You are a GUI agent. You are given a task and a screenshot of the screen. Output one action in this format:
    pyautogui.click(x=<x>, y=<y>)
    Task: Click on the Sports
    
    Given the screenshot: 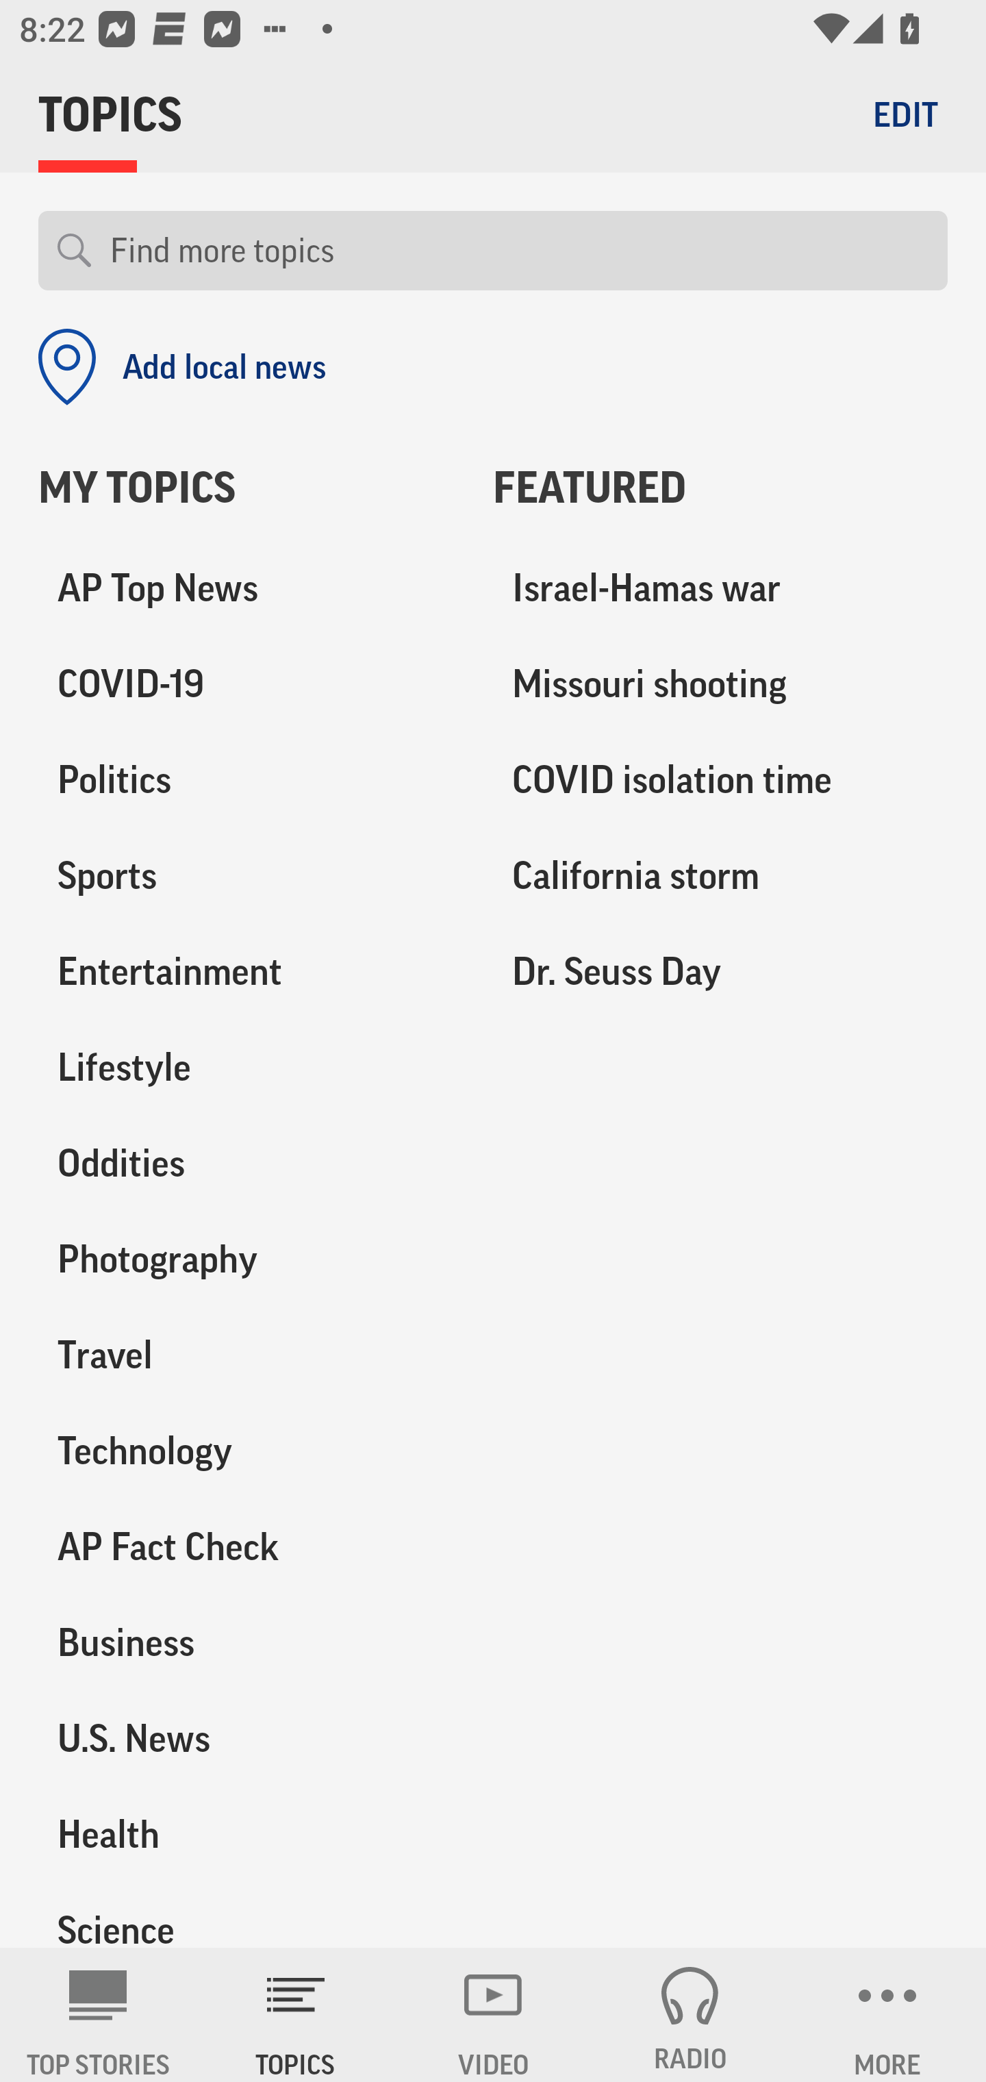 What is the action you would take?
    pyautogui.click(x=246, y=876)
    